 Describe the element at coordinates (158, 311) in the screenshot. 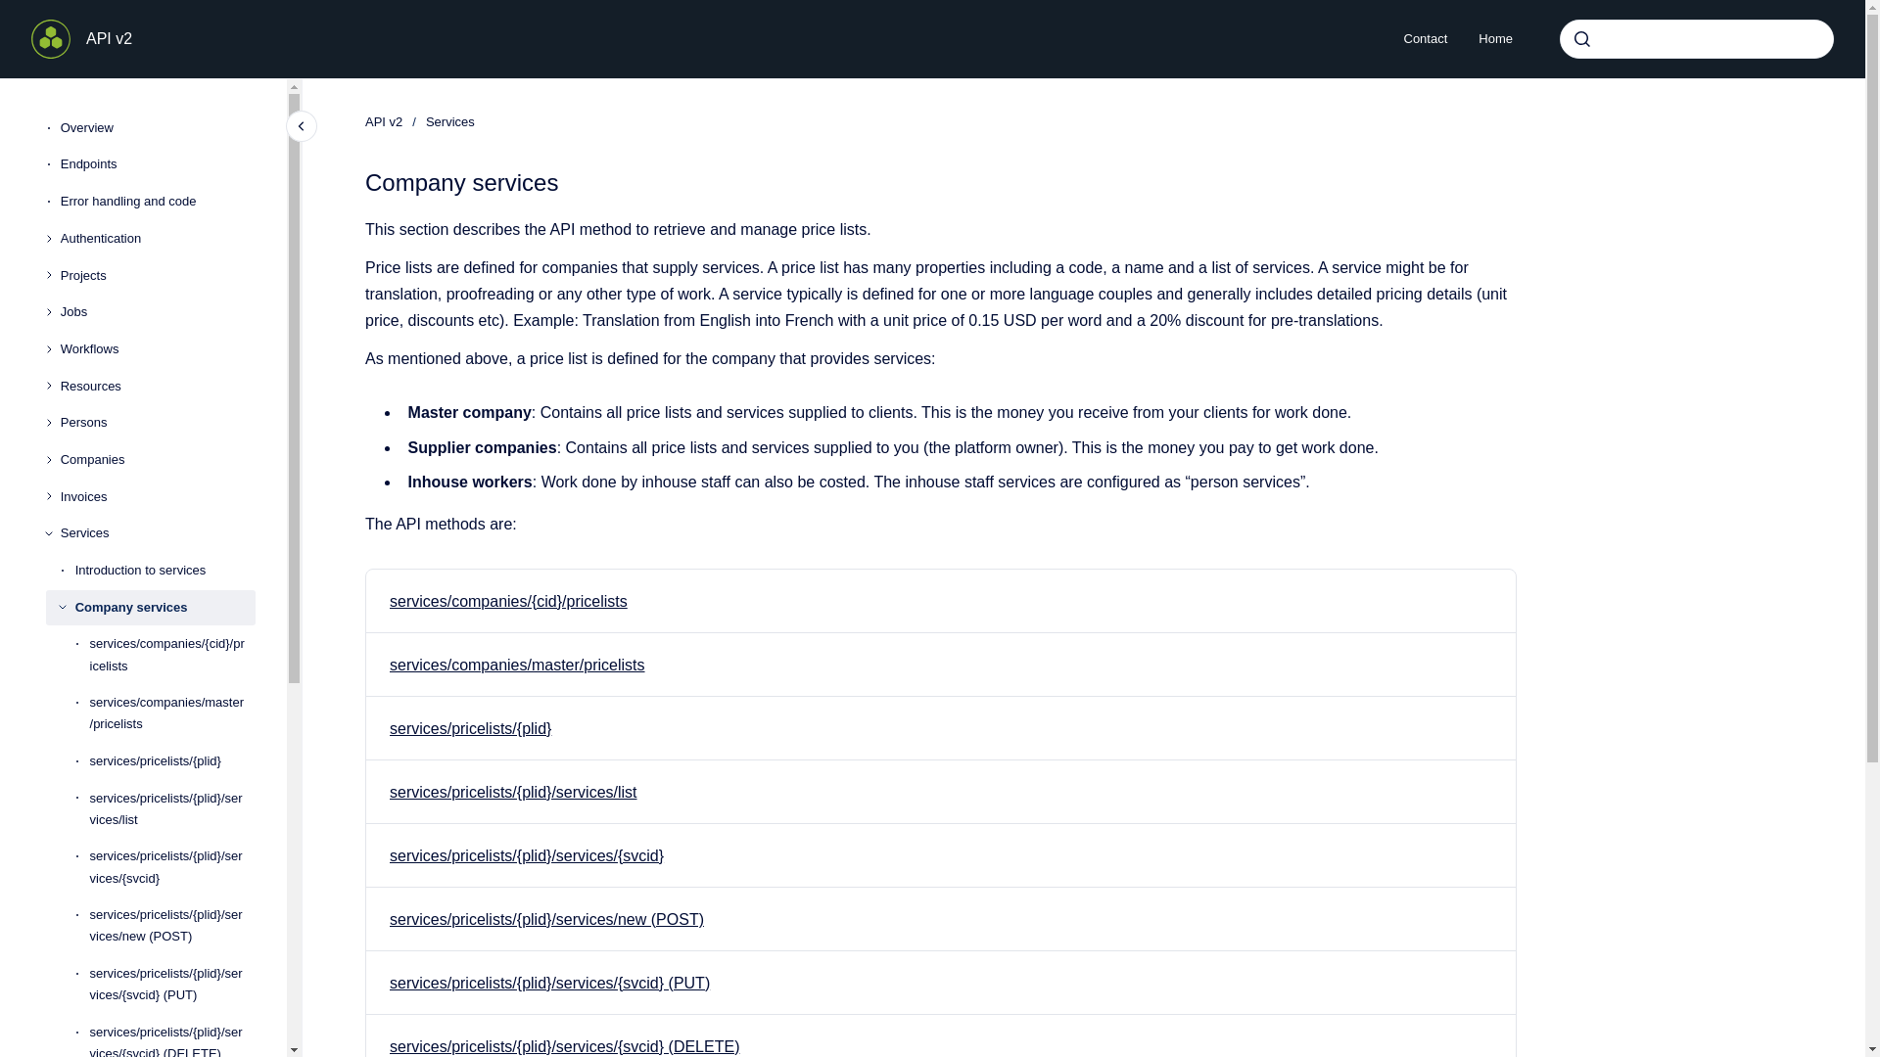

I see `Jobs` at that location.